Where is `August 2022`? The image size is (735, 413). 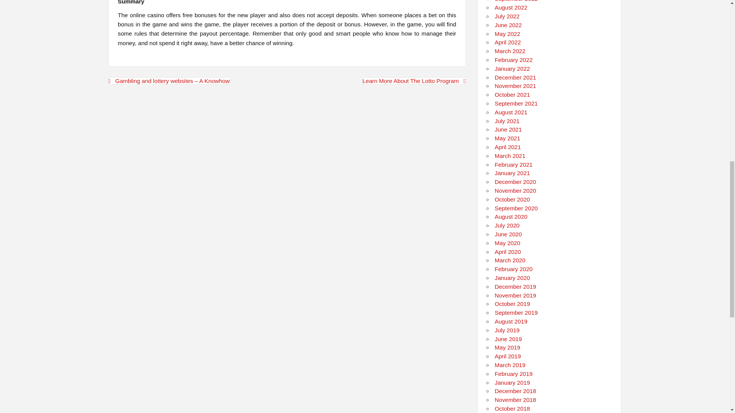 August 2022 is located at coordinates (511, 7).